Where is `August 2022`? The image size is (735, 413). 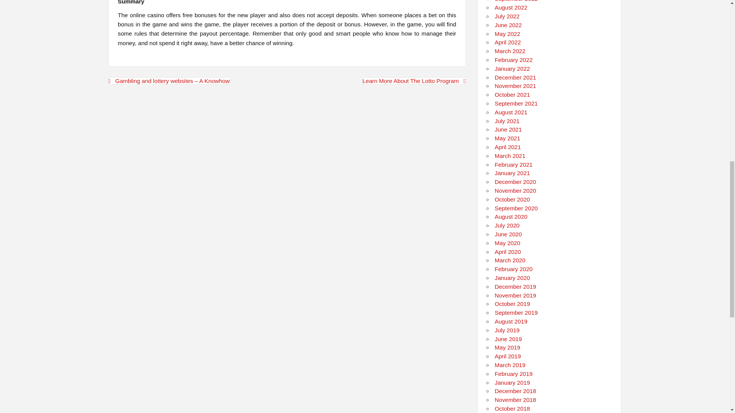 August 2022 is located at coordinates (511, 7).